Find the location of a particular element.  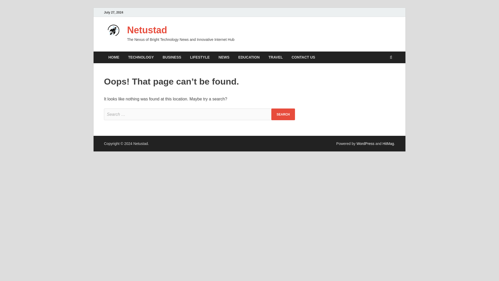

CONTACT US is located at coordinates (304, 57).